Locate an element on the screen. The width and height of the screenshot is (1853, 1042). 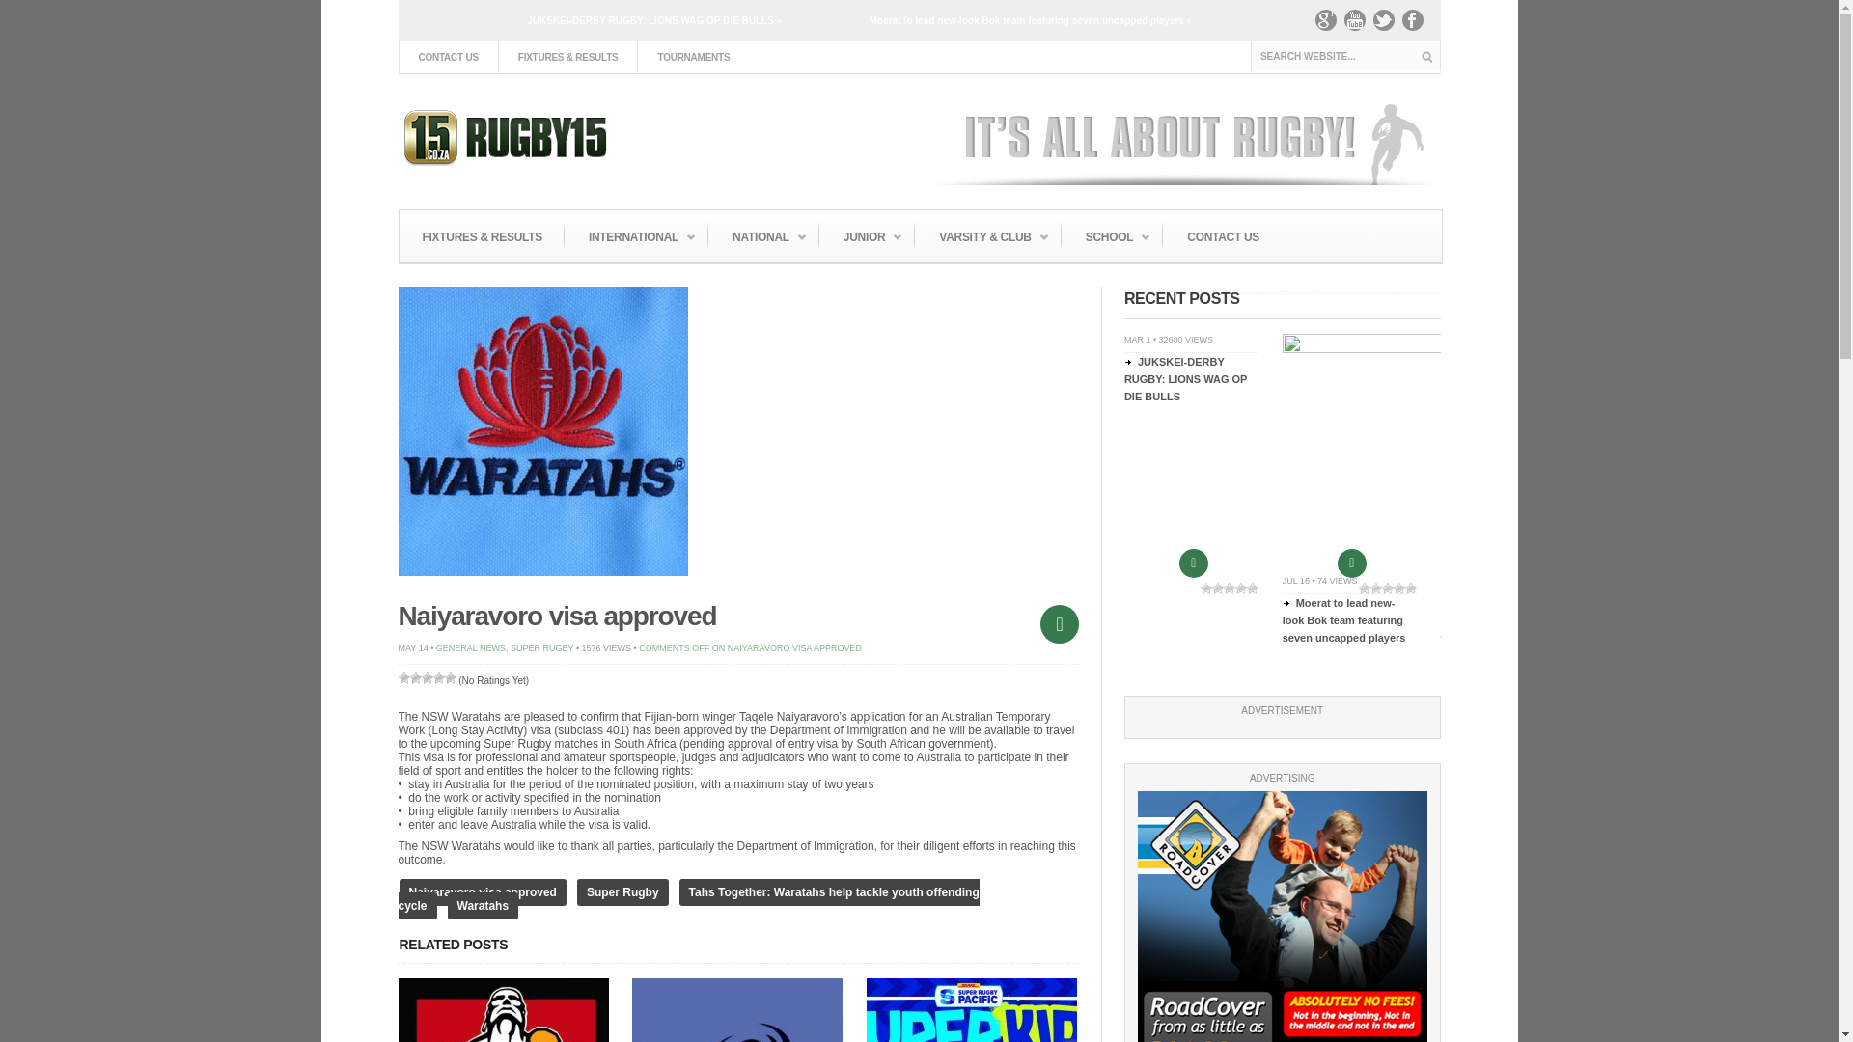
2 Stars is located at coordinates (415, 677).